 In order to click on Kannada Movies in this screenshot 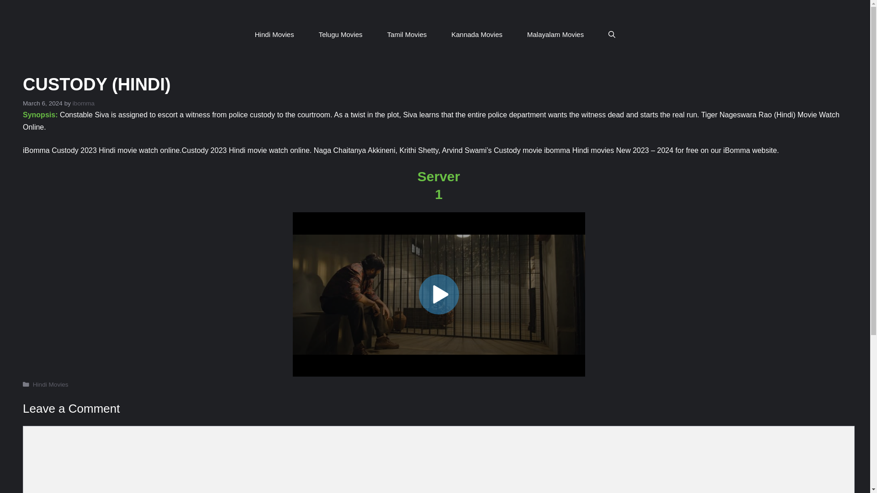, I will do `click(477, 34)`.